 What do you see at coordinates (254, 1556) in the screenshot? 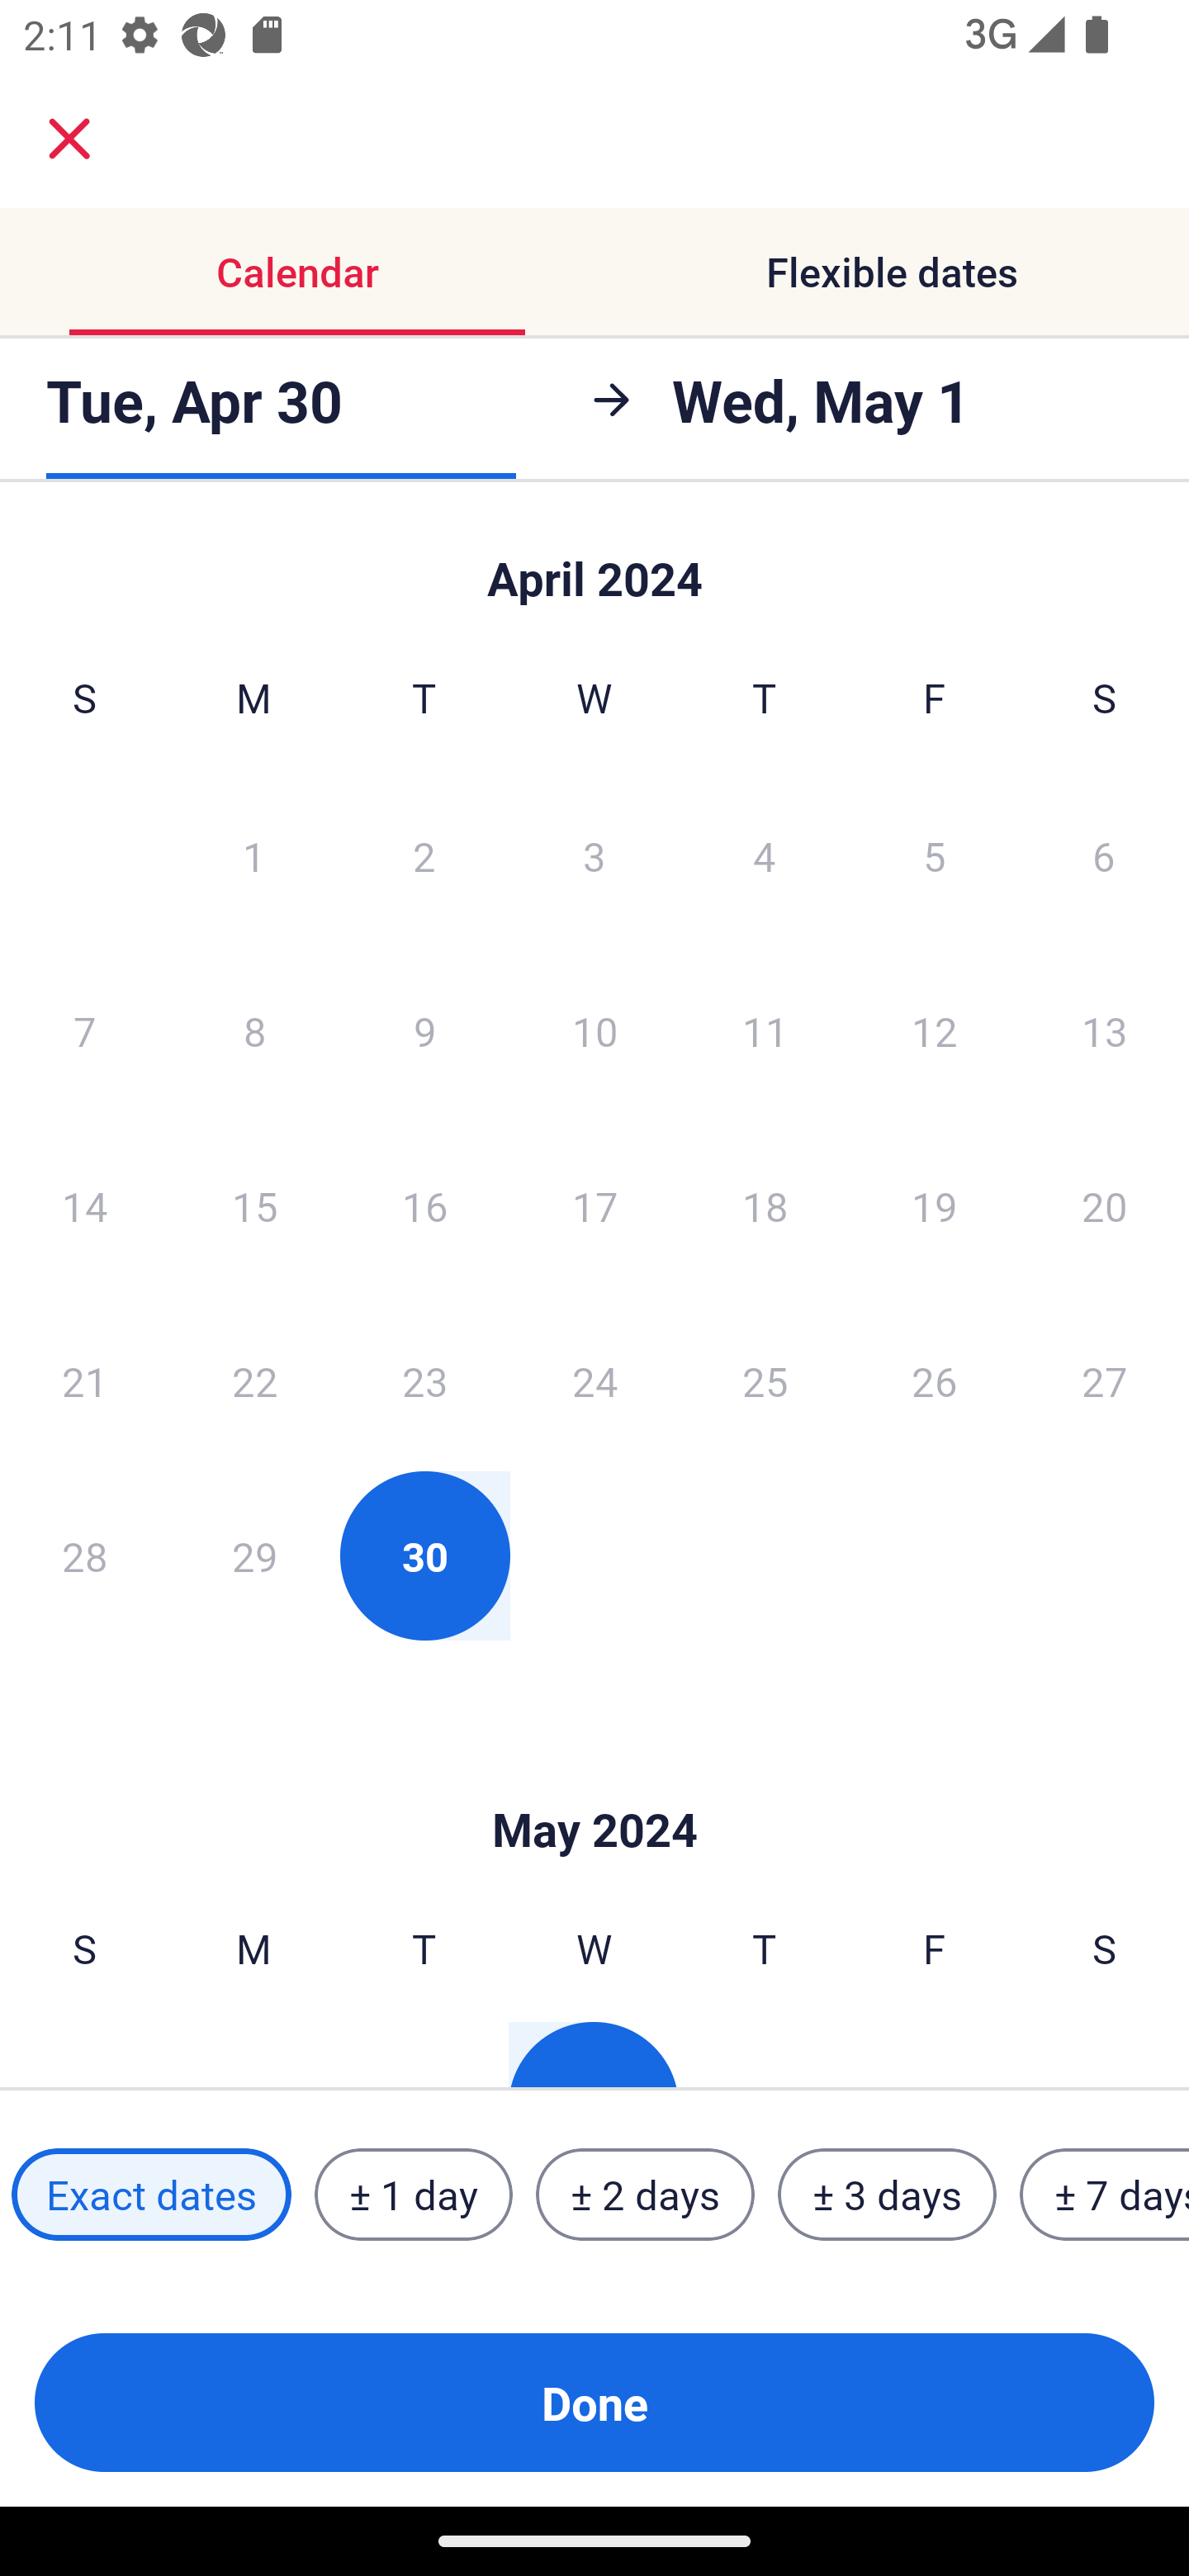
I see `29 Monday, April 29, 2024` at bounding box center [254, 1556].